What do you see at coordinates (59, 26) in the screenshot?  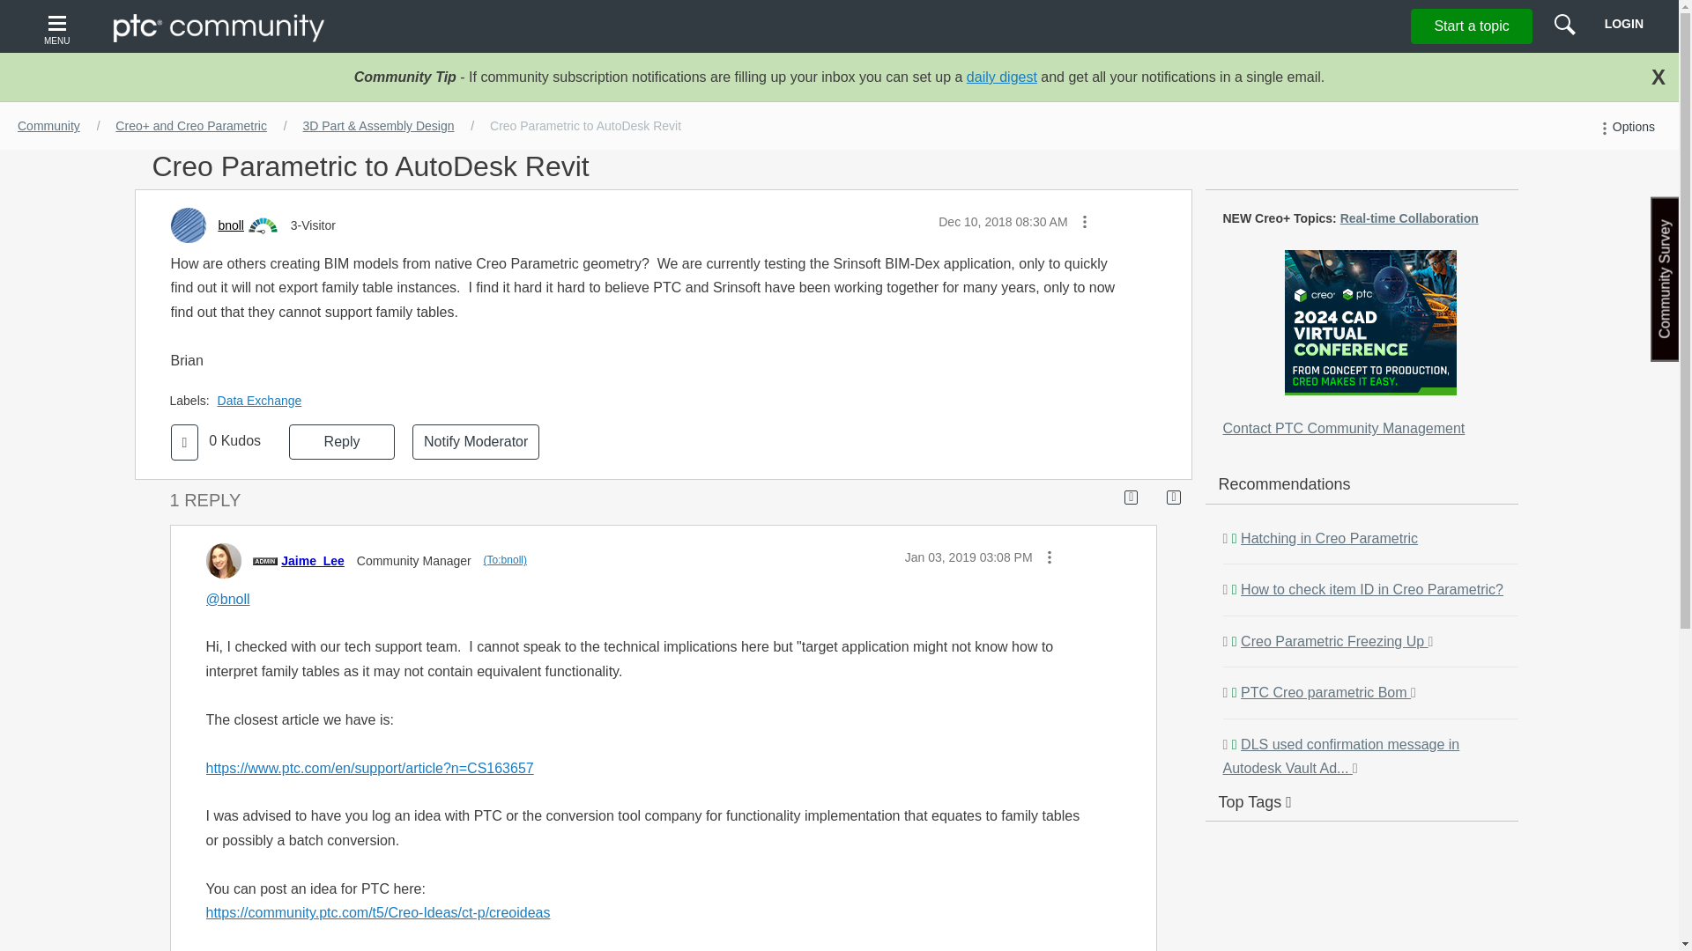 I see `MENU` at bounding box center [59, 26].